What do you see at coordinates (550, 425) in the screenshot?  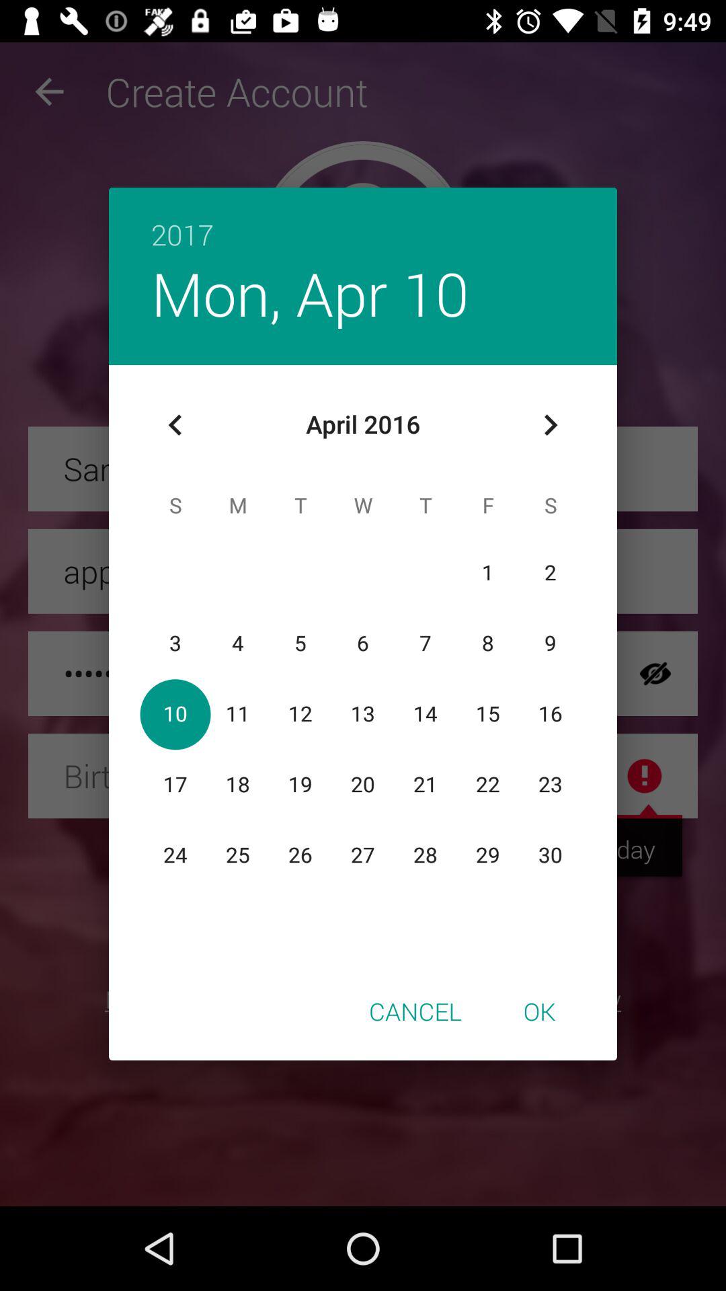 I see `turn on icon above ok item` at bounding box center [550, 425].